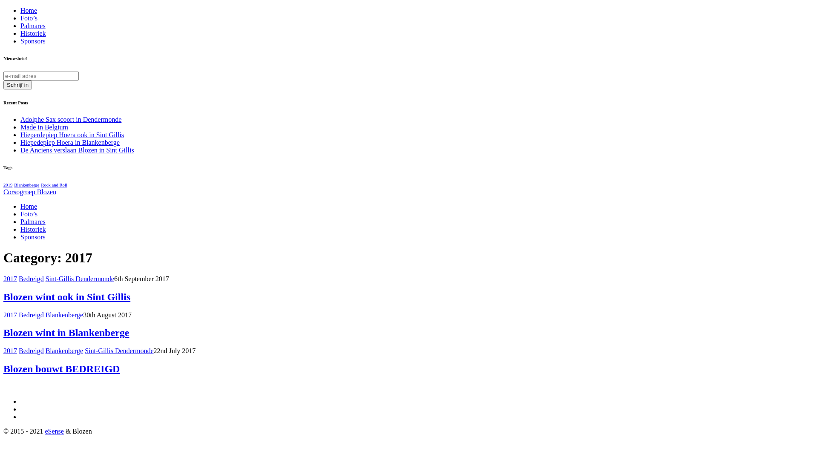  I want to click on 2019, so click(8, 185).